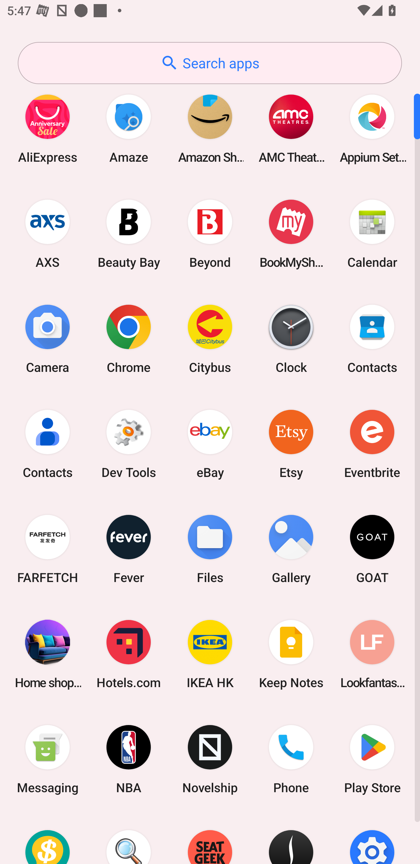 Image resolution: width=420 pixels, height=864 pixels. Describe the element at coordinates (129, 339) in the screenshot. I see `Chrome` at that location.